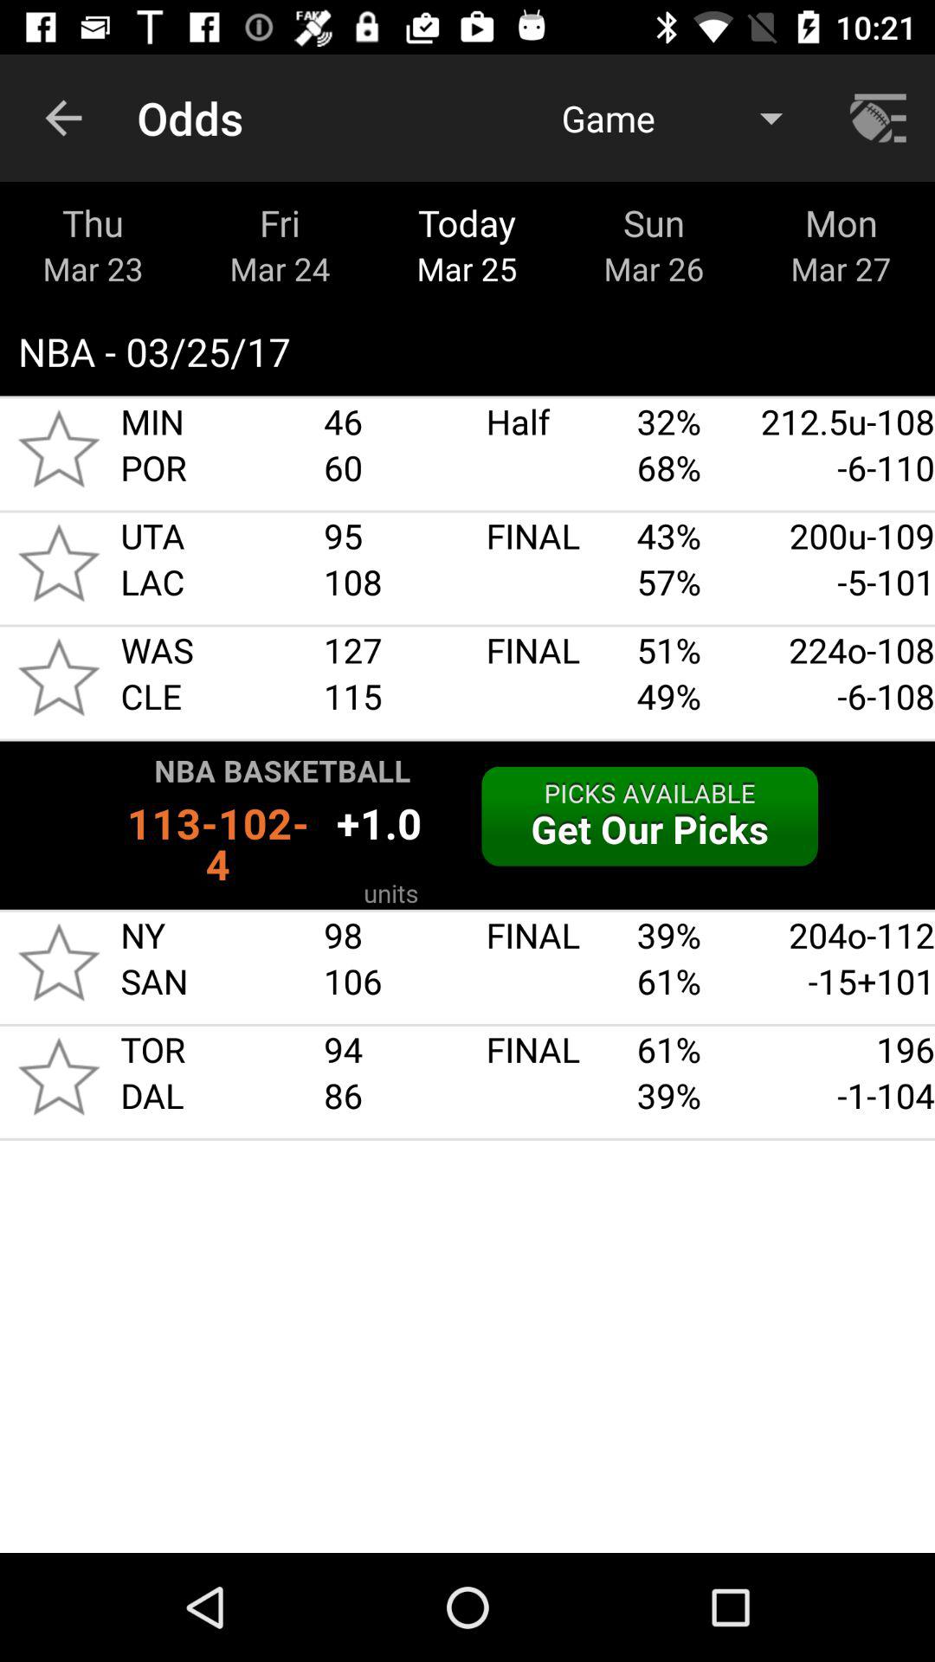 Image resolution: width=935 pixels, height=1662 pixels. Describe the element at coordinates (59, 563) in the screenshot. I see `favorite the game score` at that location.